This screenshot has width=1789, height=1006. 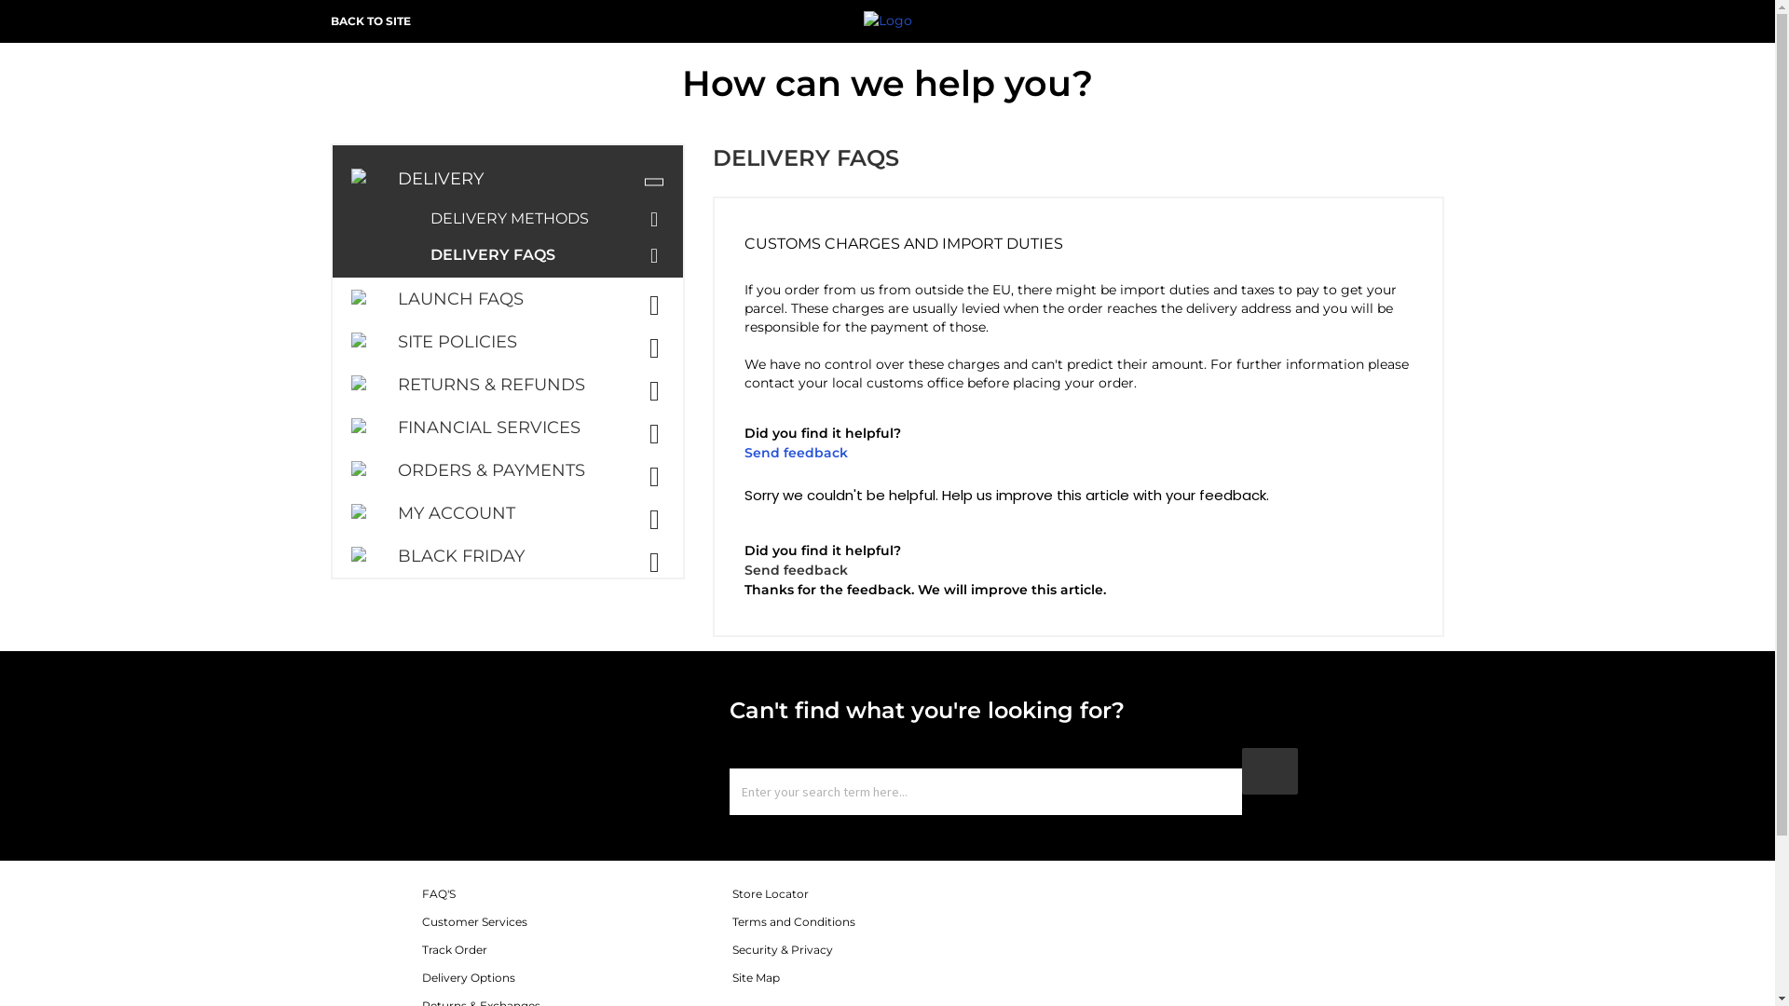 I want to click on Site Map, so click(x=757, y=978).